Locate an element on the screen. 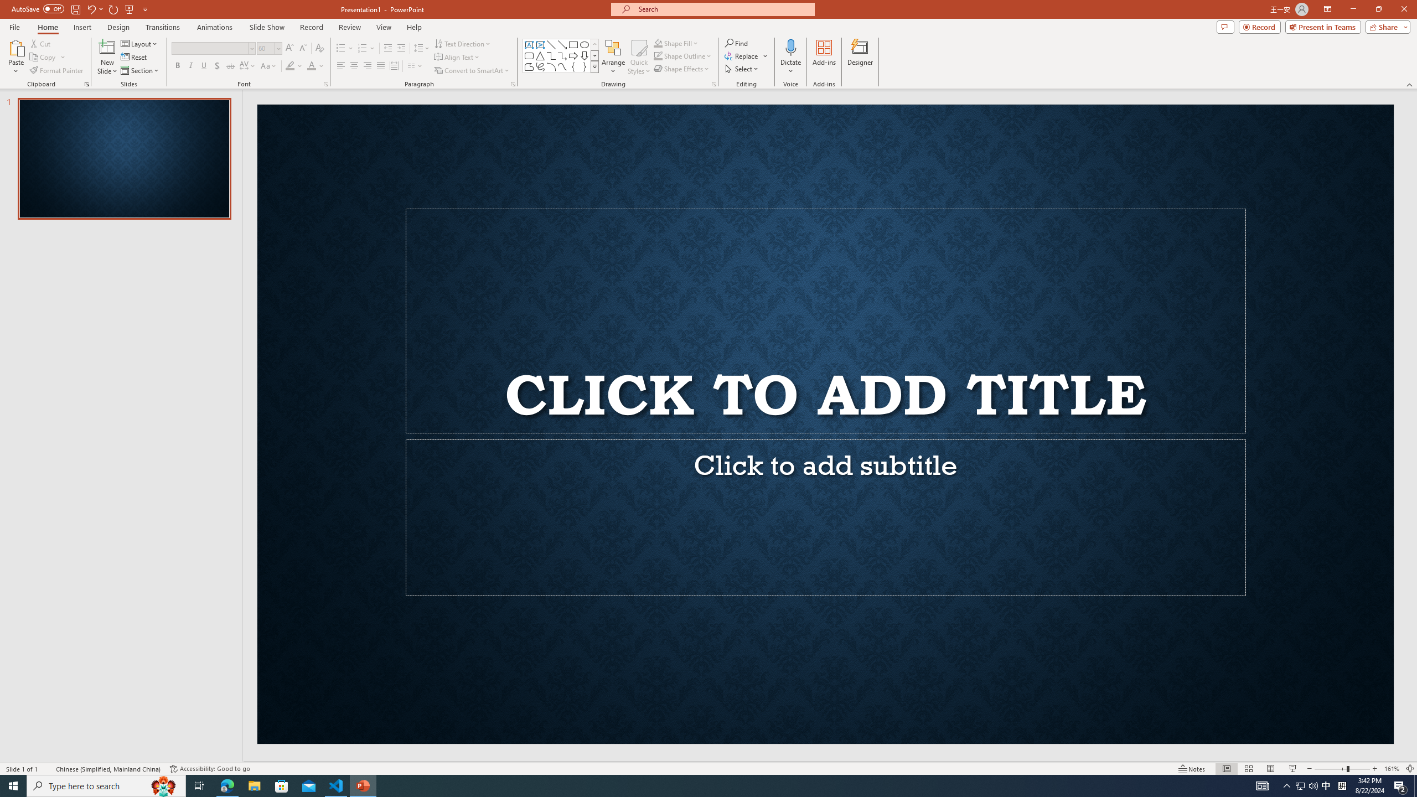  Accessibility Checker Accessibility: Good to go is located at coordinates (210, 769).